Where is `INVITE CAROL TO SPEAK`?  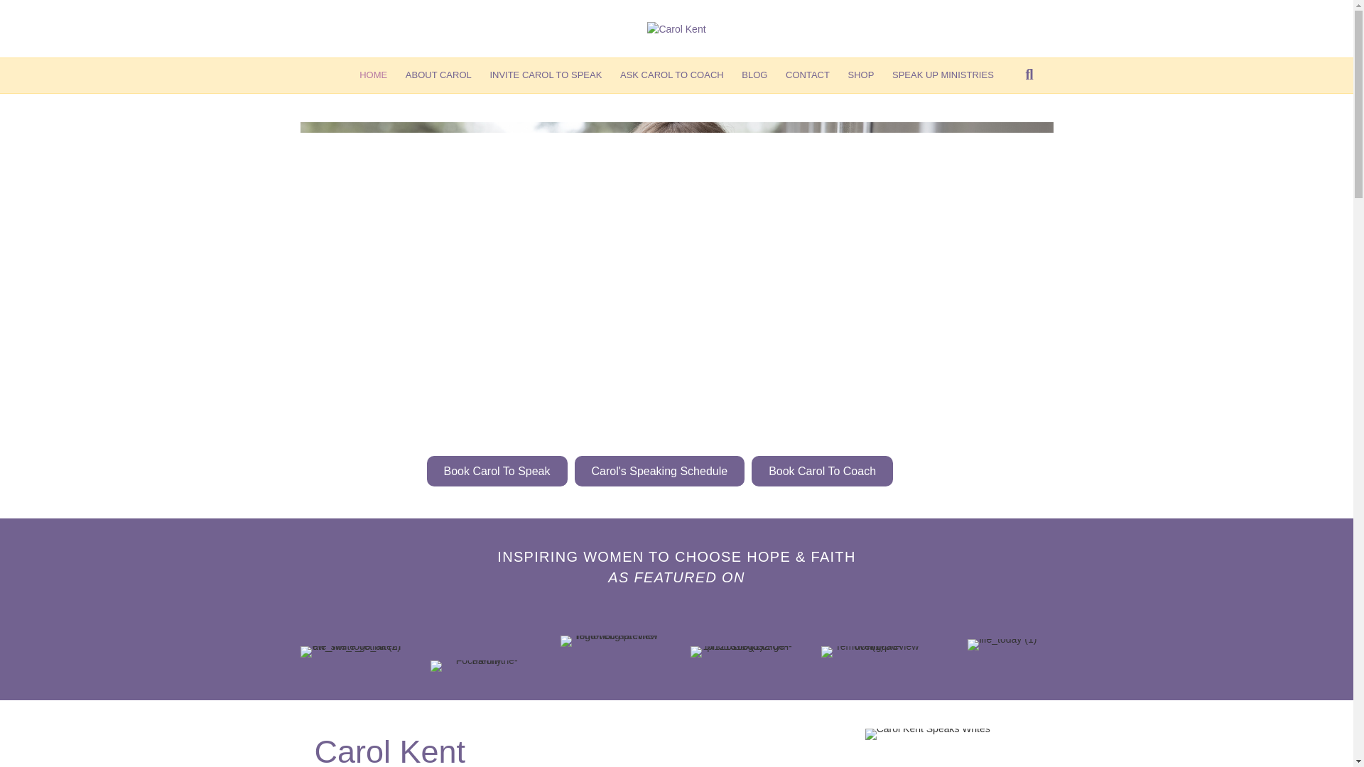
INVITE CAROL TO SPEAK is located at coordinates (546, 75).